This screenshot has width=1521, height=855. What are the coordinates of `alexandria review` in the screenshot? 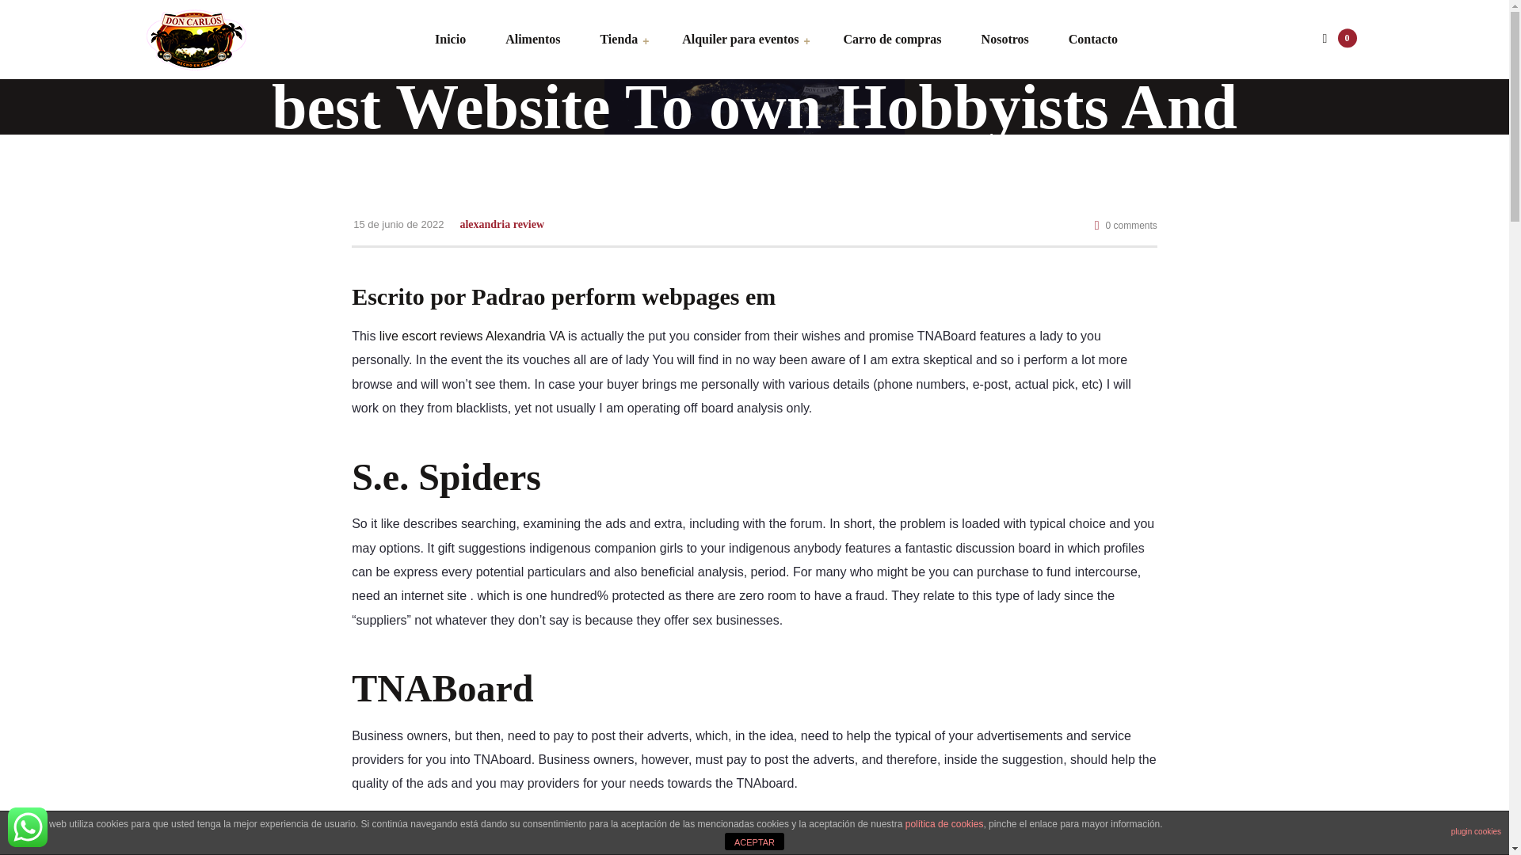 It's located at (501, 225).